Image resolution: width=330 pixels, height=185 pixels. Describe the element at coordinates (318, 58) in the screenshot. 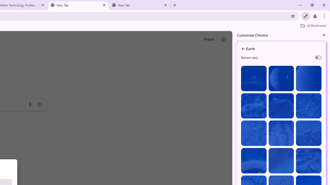

I see `Refresh daily` at that location.